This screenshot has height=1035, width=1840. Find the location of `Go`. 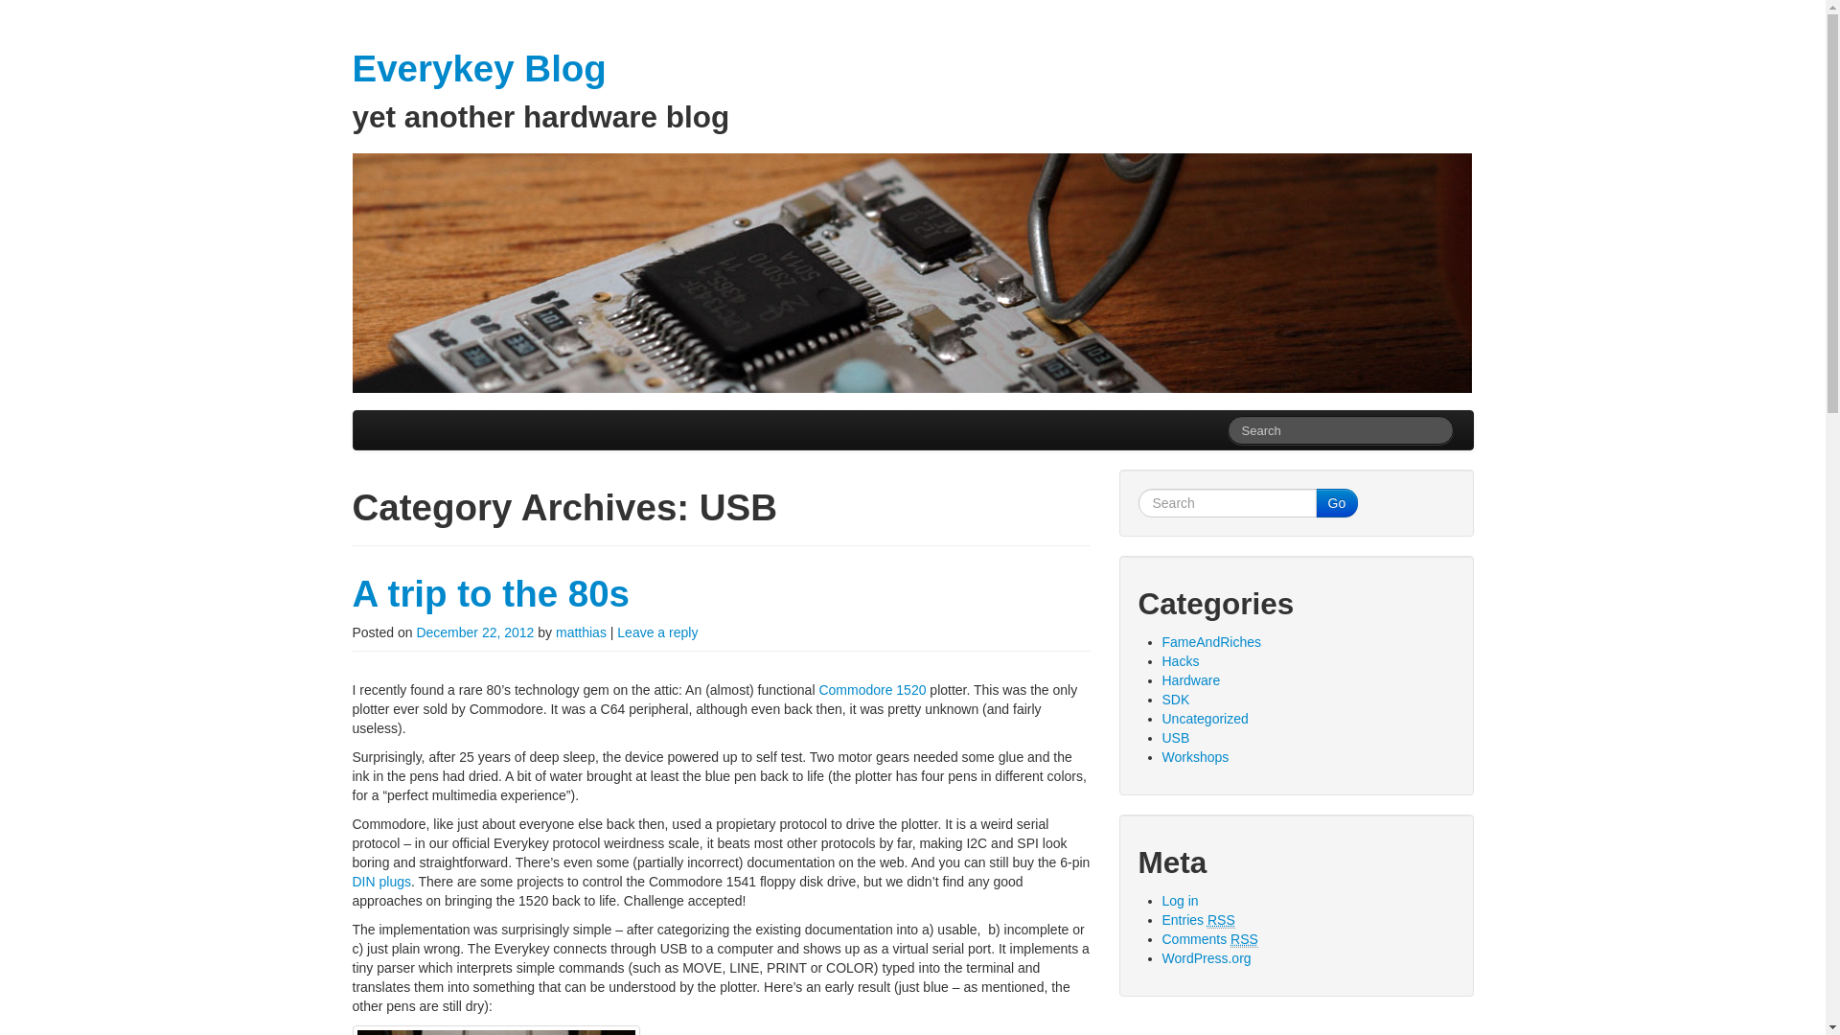

Go is located at coordinates (1336, 502).